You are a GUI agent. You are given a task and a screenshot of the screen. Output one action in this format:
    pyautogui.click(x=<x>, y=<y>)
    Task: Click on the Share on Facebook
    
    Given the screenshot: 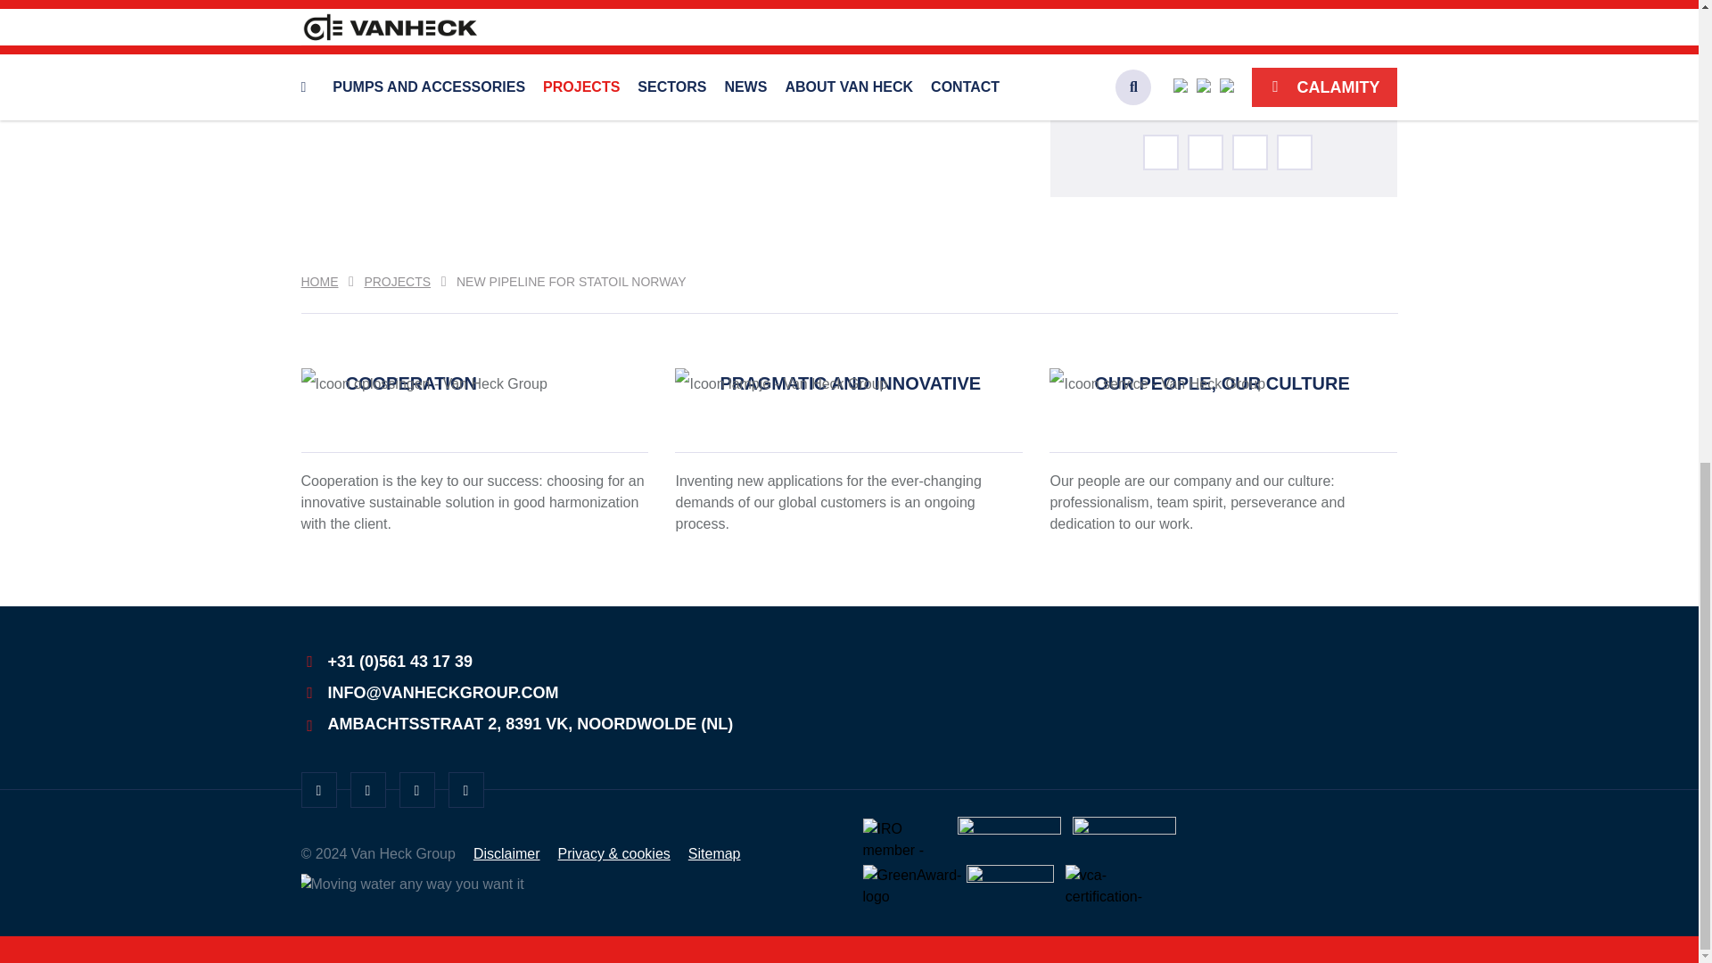 What is the action you would take?
    pyautogui.click(x=1206, y=152)
    